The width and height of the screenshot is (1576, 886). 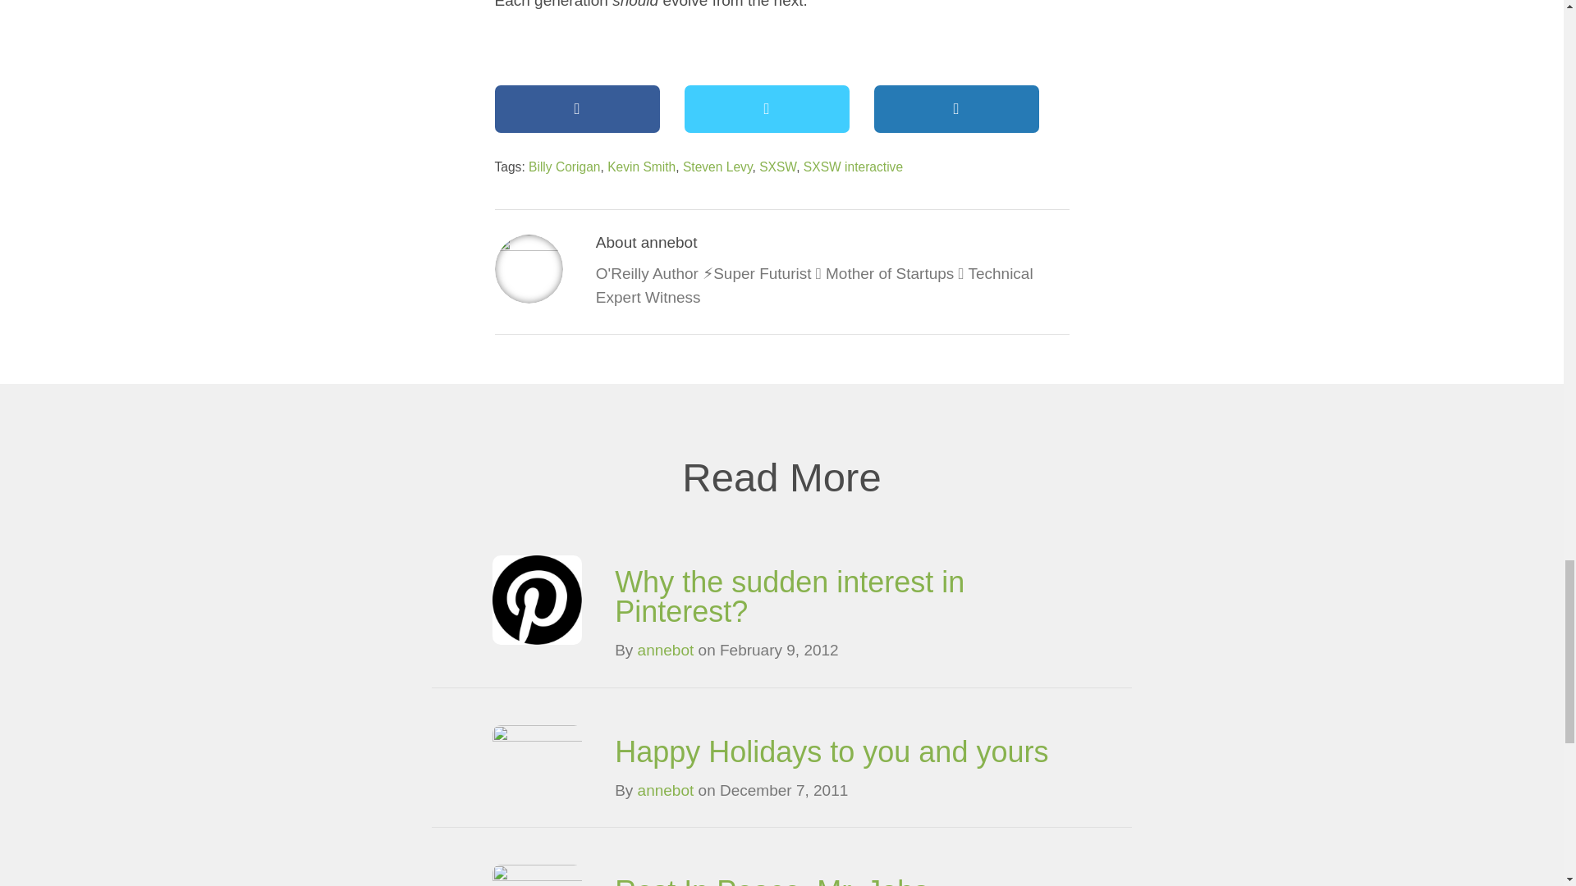 I want to click on Steven Levy, so click(x=717, y=167).